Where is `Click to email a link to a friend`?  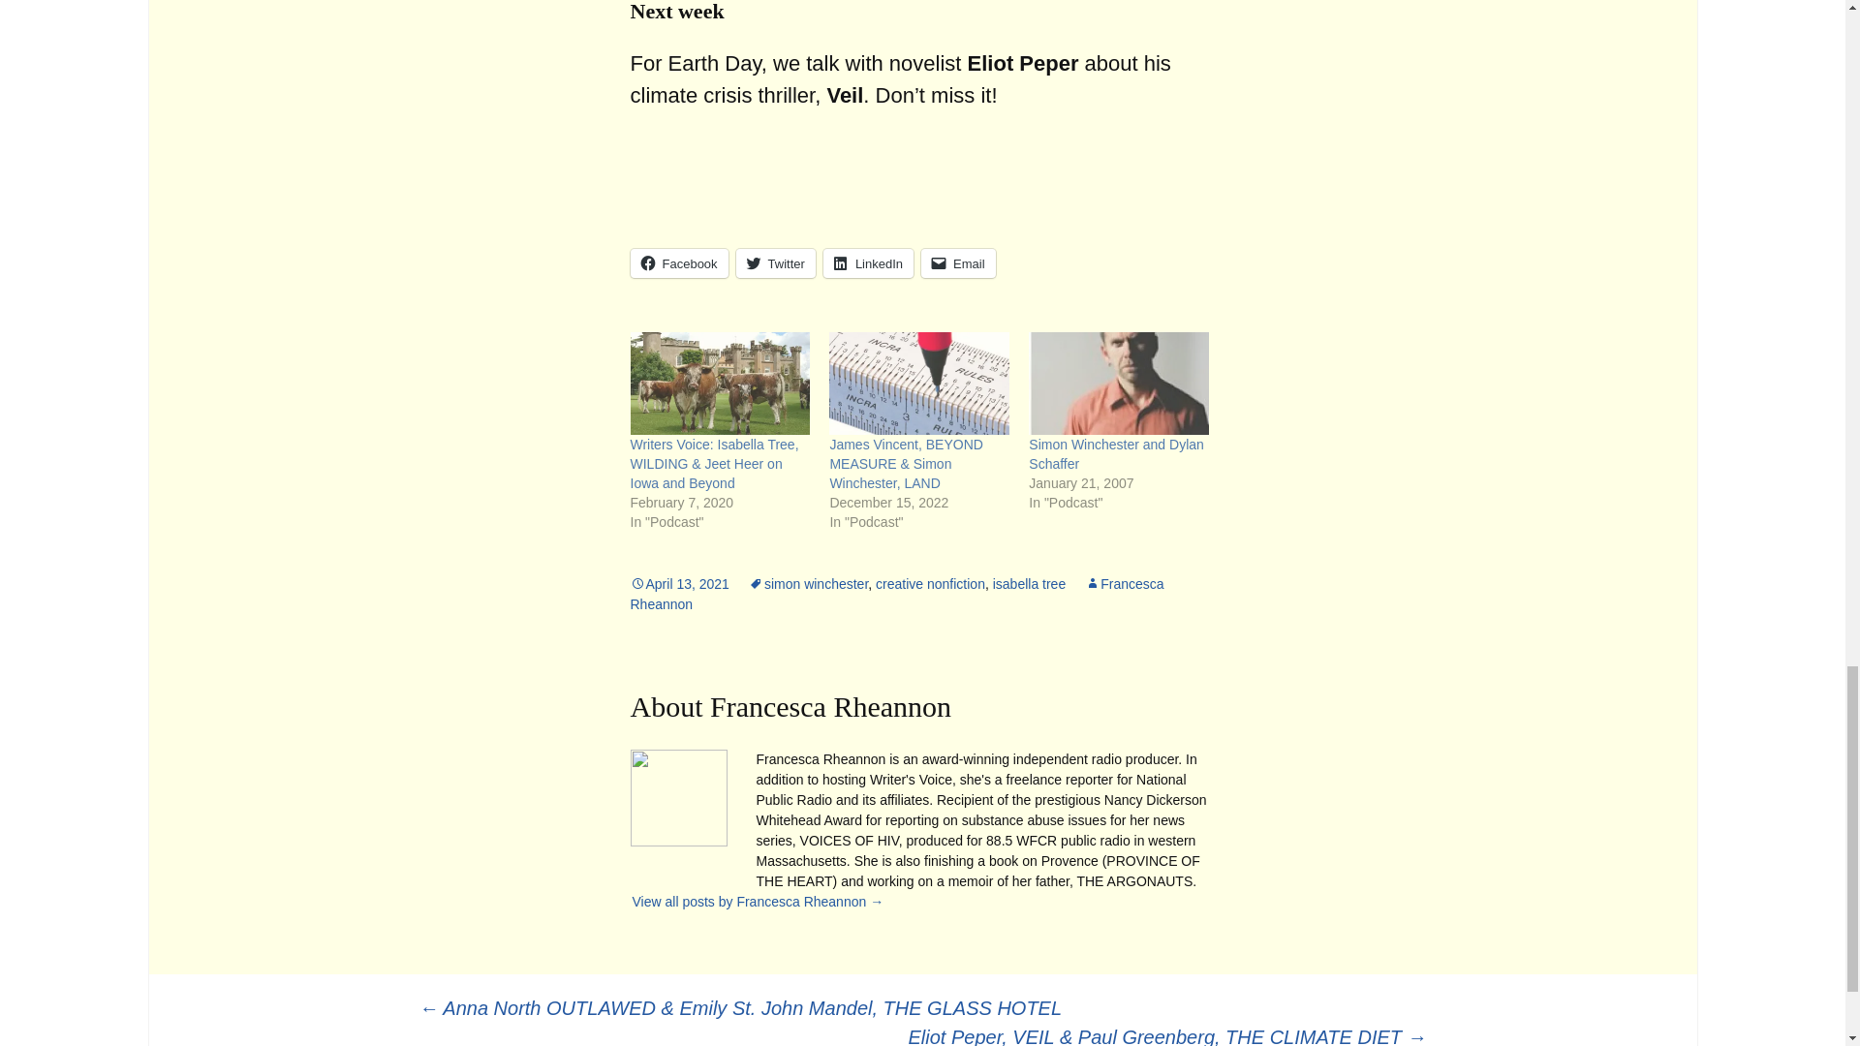 Click to email a link to a friend is located at coordinates (957, 263).